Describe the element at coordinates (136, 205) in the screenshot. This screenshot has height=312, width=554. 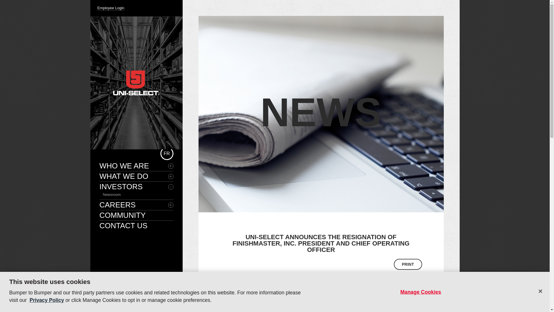
I see `CAREERS` at that location.